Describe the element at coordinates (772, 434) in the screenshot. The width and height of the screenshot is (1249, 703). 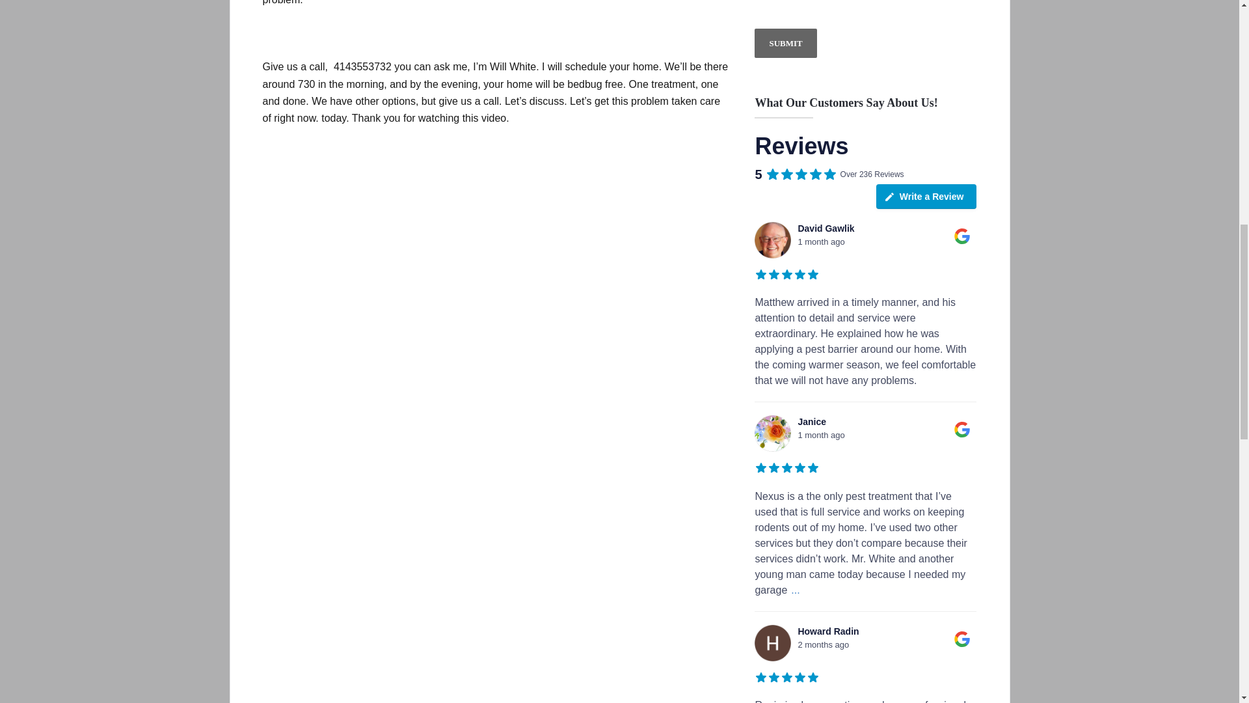
I see `Janice` at that location.